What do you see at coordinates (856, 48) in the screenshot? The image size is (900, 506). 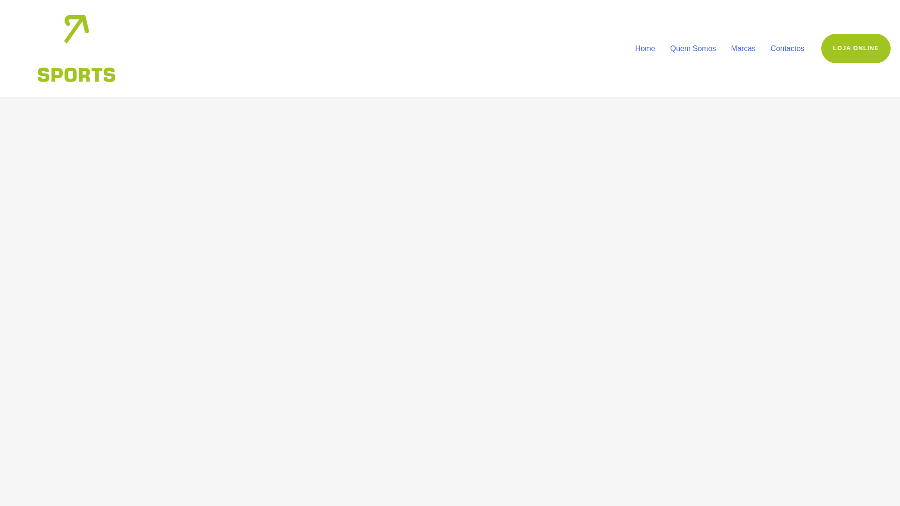 I see `LOJA ONLINE` at bounding box center [856, 48].